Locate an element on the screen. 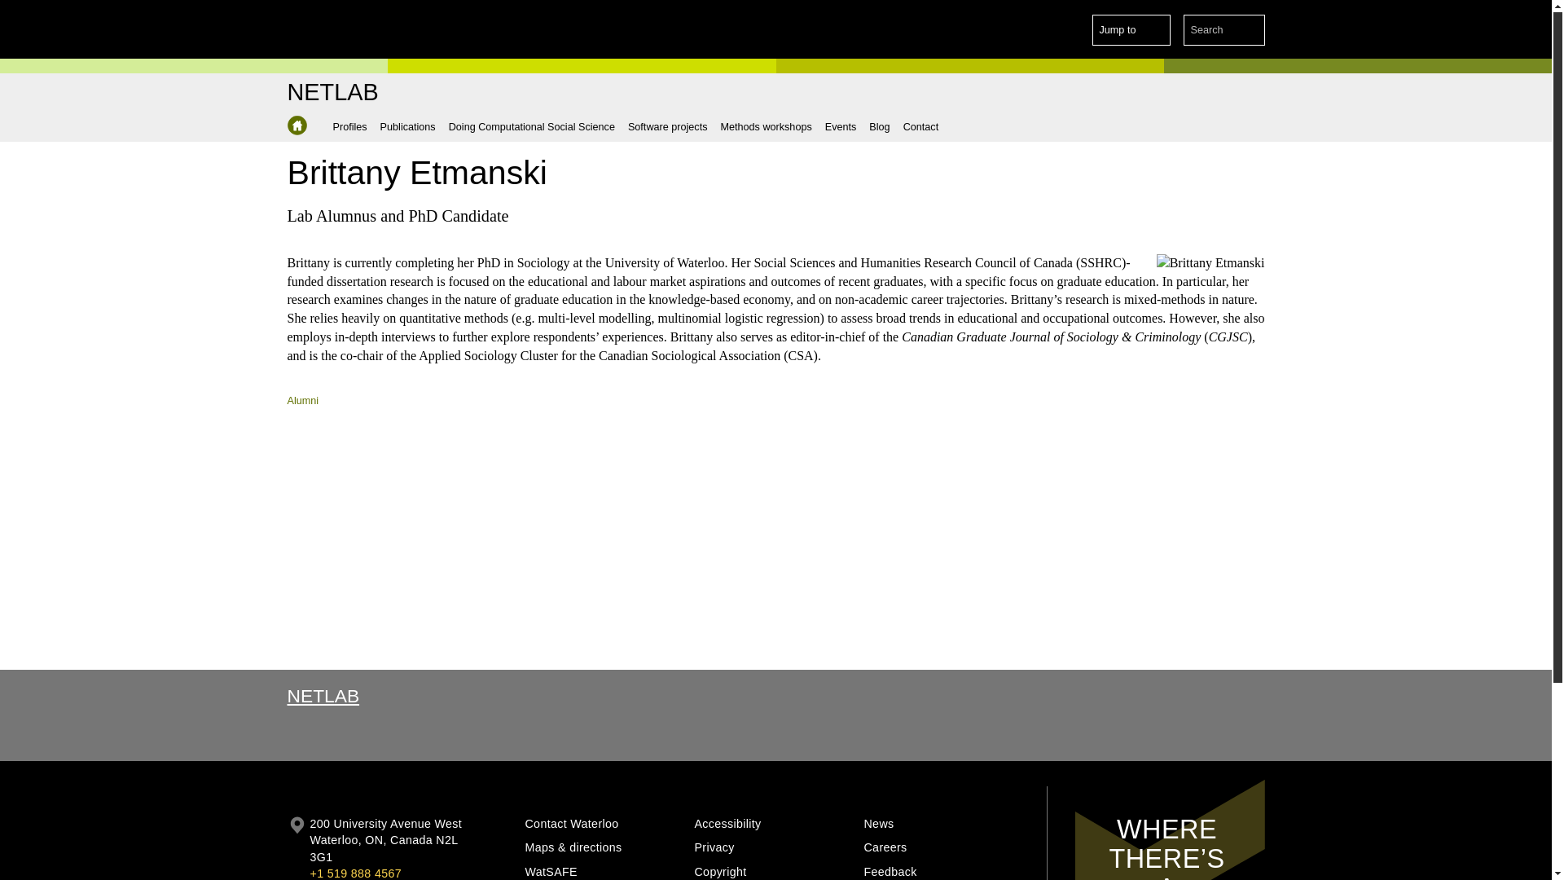  Contact is located at coordinates (920, 127).